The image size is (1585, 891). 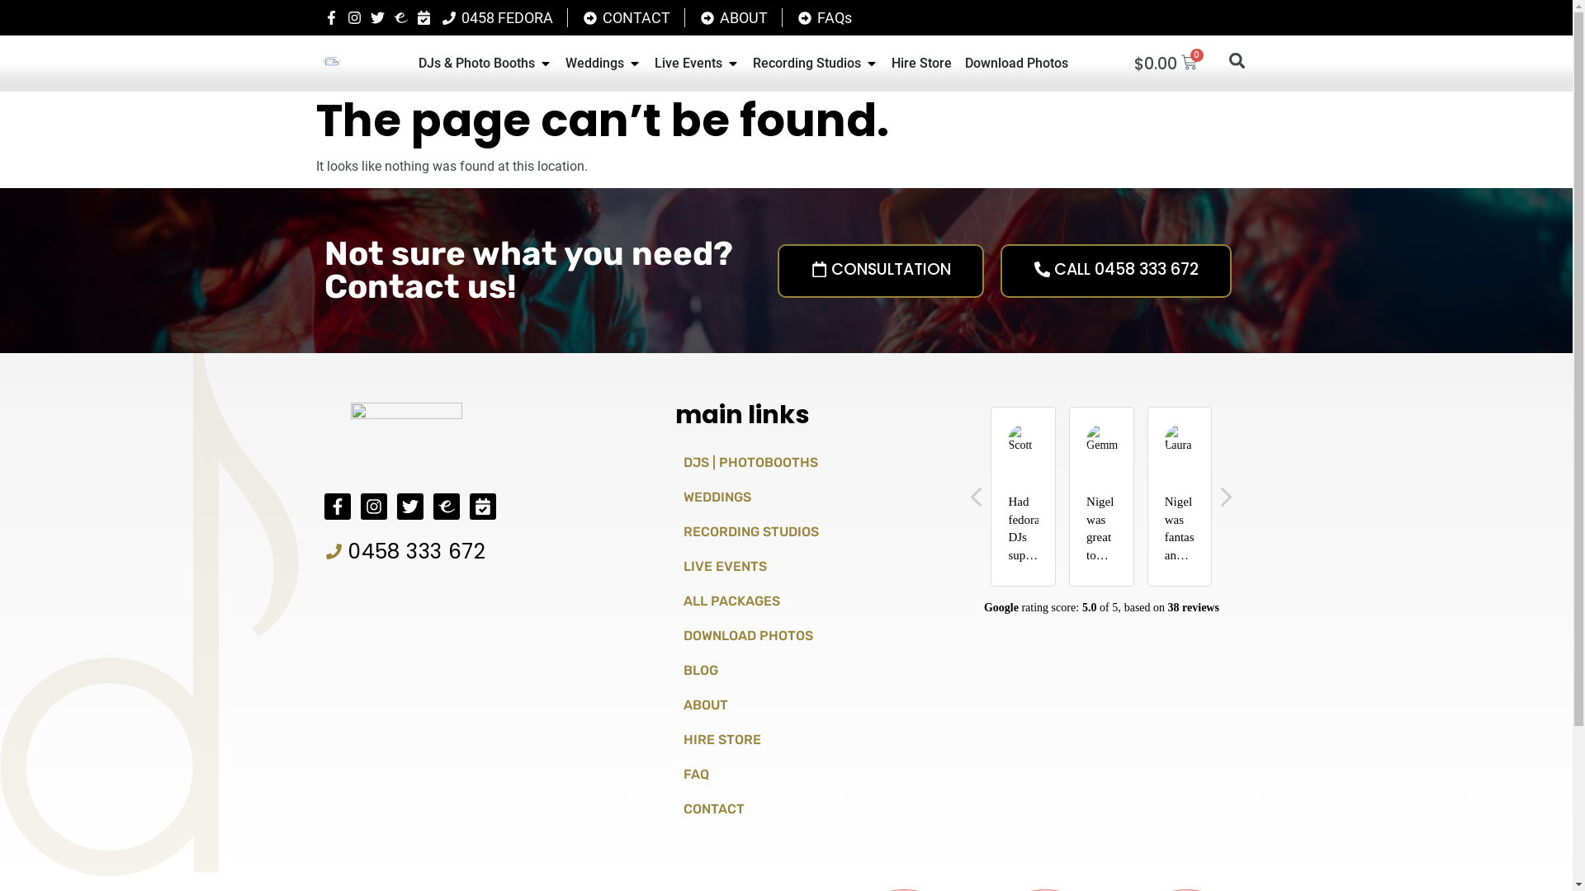 I want to click on FAQ, so click(x=809, y=775).